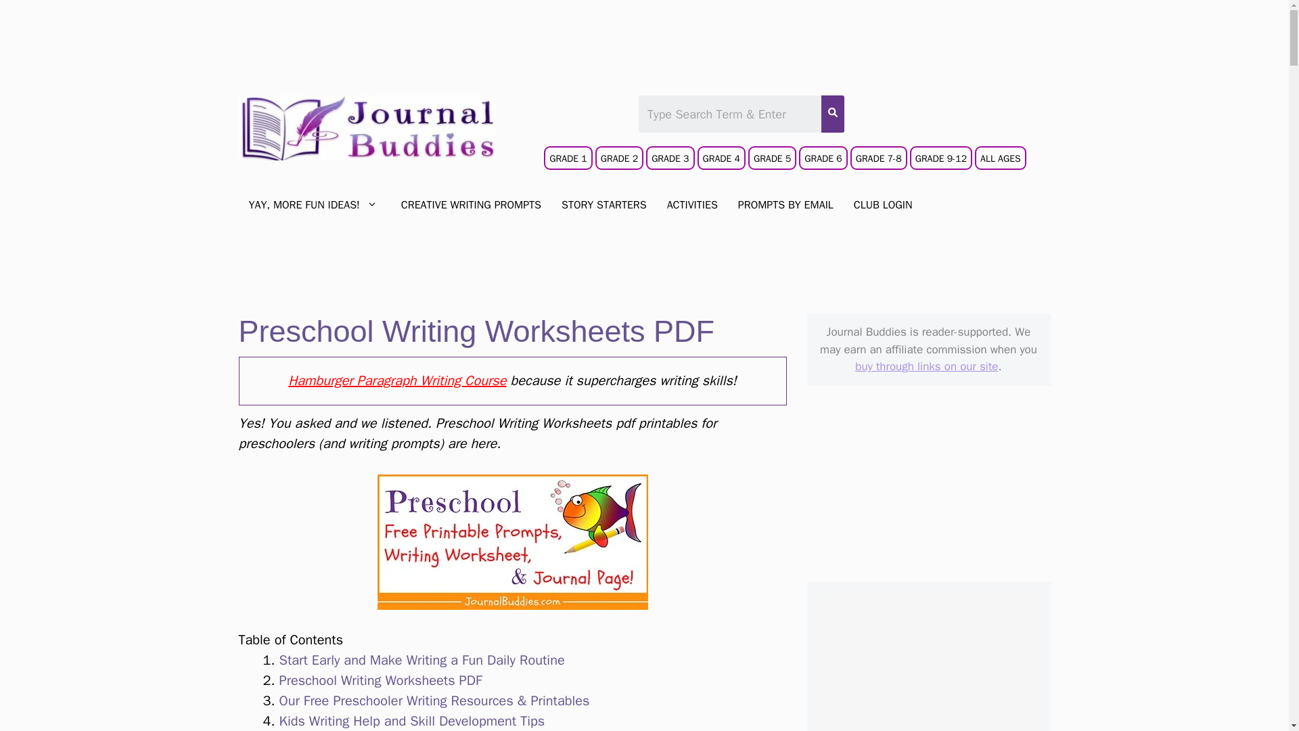  I want to click on GRADE 3, so click(670, 158).